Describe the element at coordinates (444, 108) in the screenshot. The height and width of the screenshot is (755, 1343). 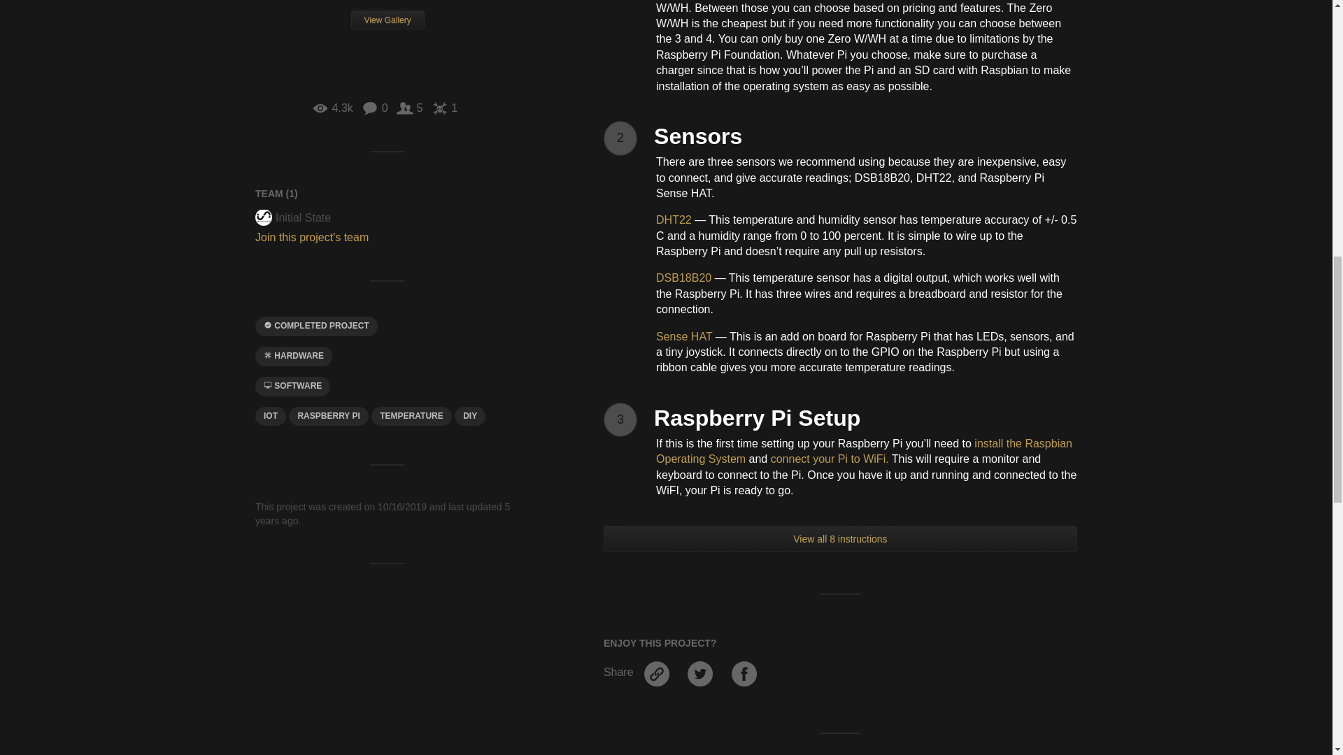
I see `Likes` at that location.